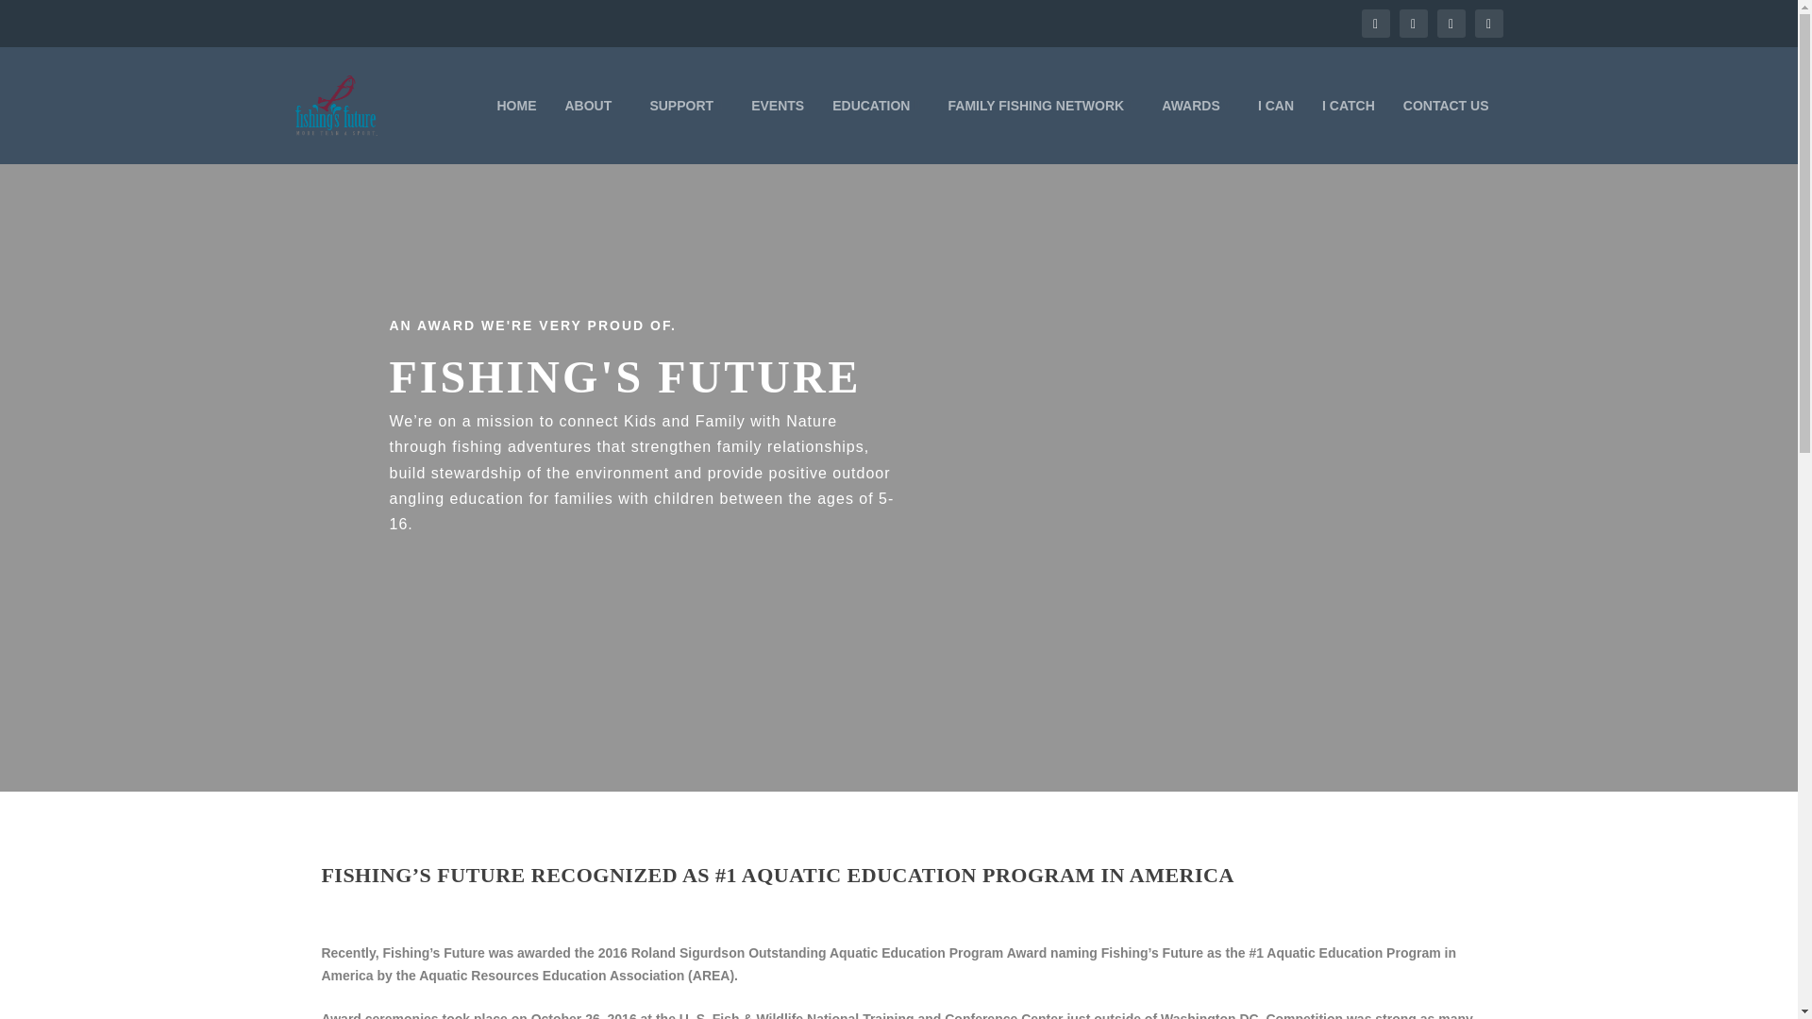 This screenshot has height=1019, width=1812. What do you see at coordinates (1040, 130) in the screenshot?
I see `FAMILY FISHING NETWORK` at bounding box center [1040, 130].